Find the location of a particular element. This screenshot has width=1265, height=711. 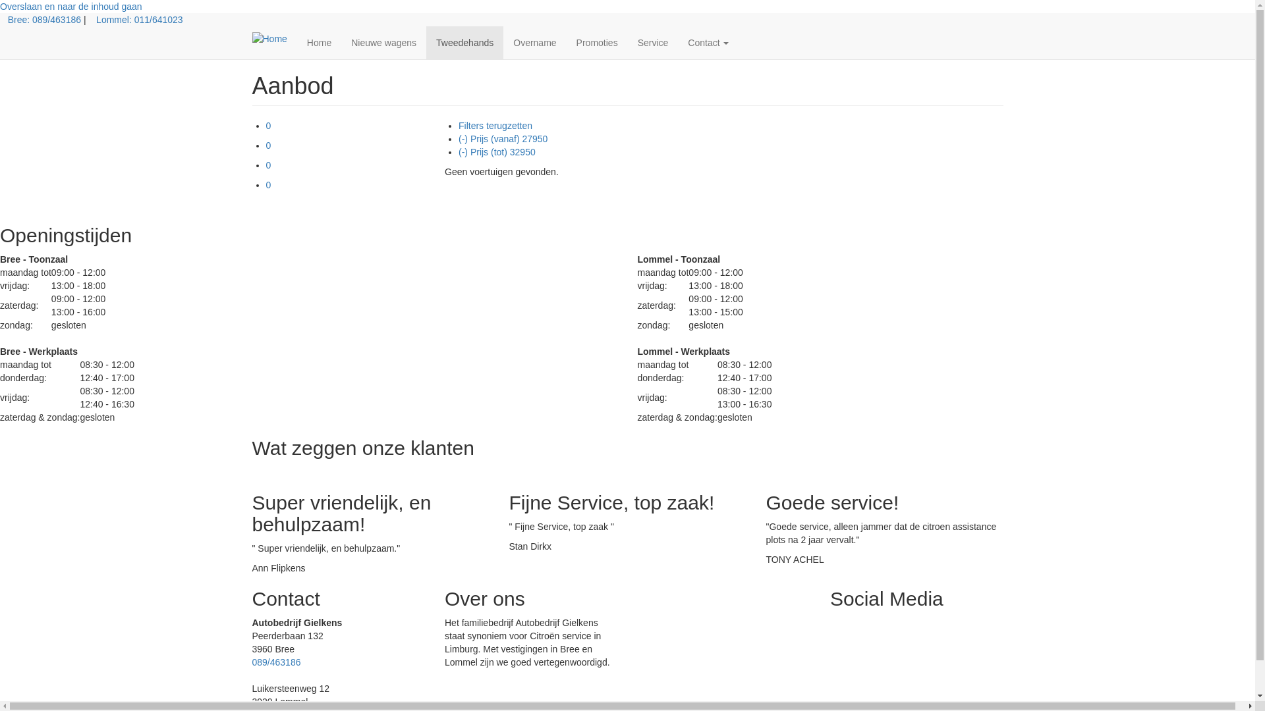

Overname is located at coordinates (535, 43).